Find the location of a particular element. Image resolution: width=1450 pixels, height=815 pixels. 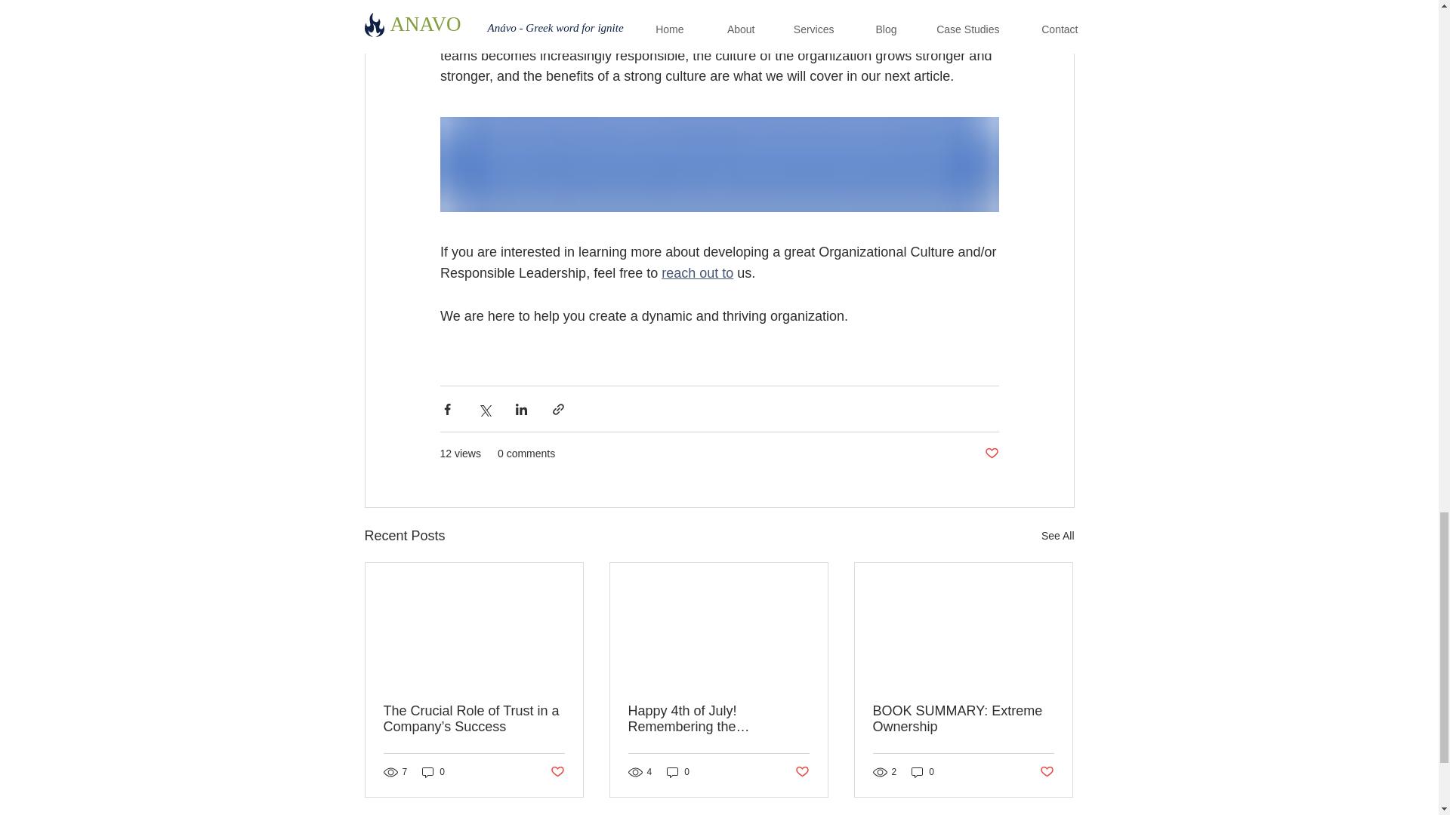

reach out to is located at coordinates (697, 273).